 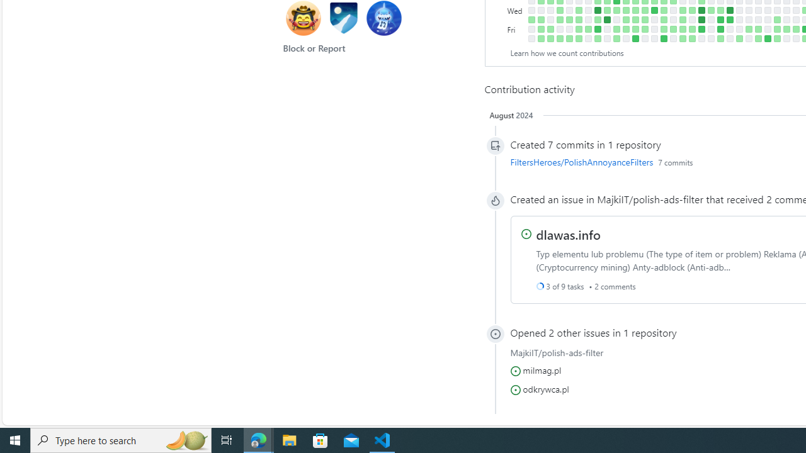 I want to click on 1 contribution on February 2nd., so click(x=748, y=29).